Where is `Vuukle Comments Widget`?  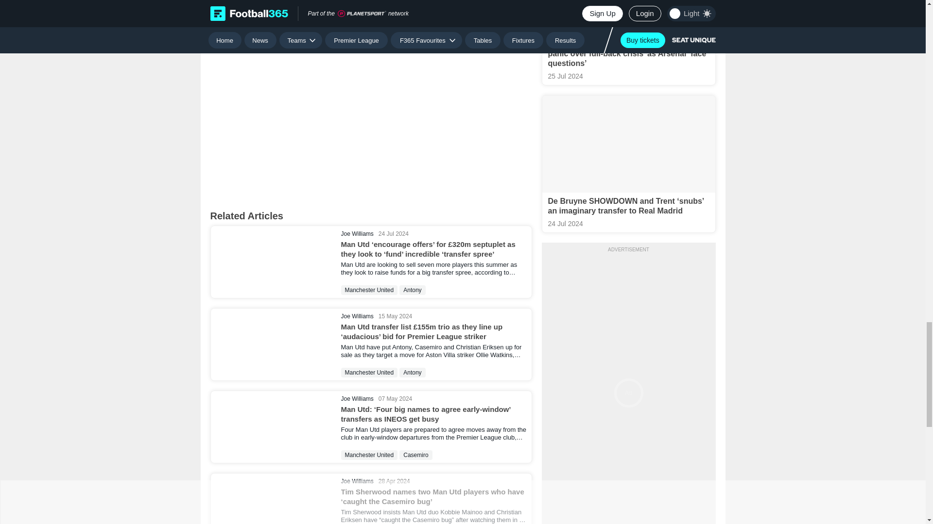
Vuukle Comments Widget is located at coordinates (371, 121).